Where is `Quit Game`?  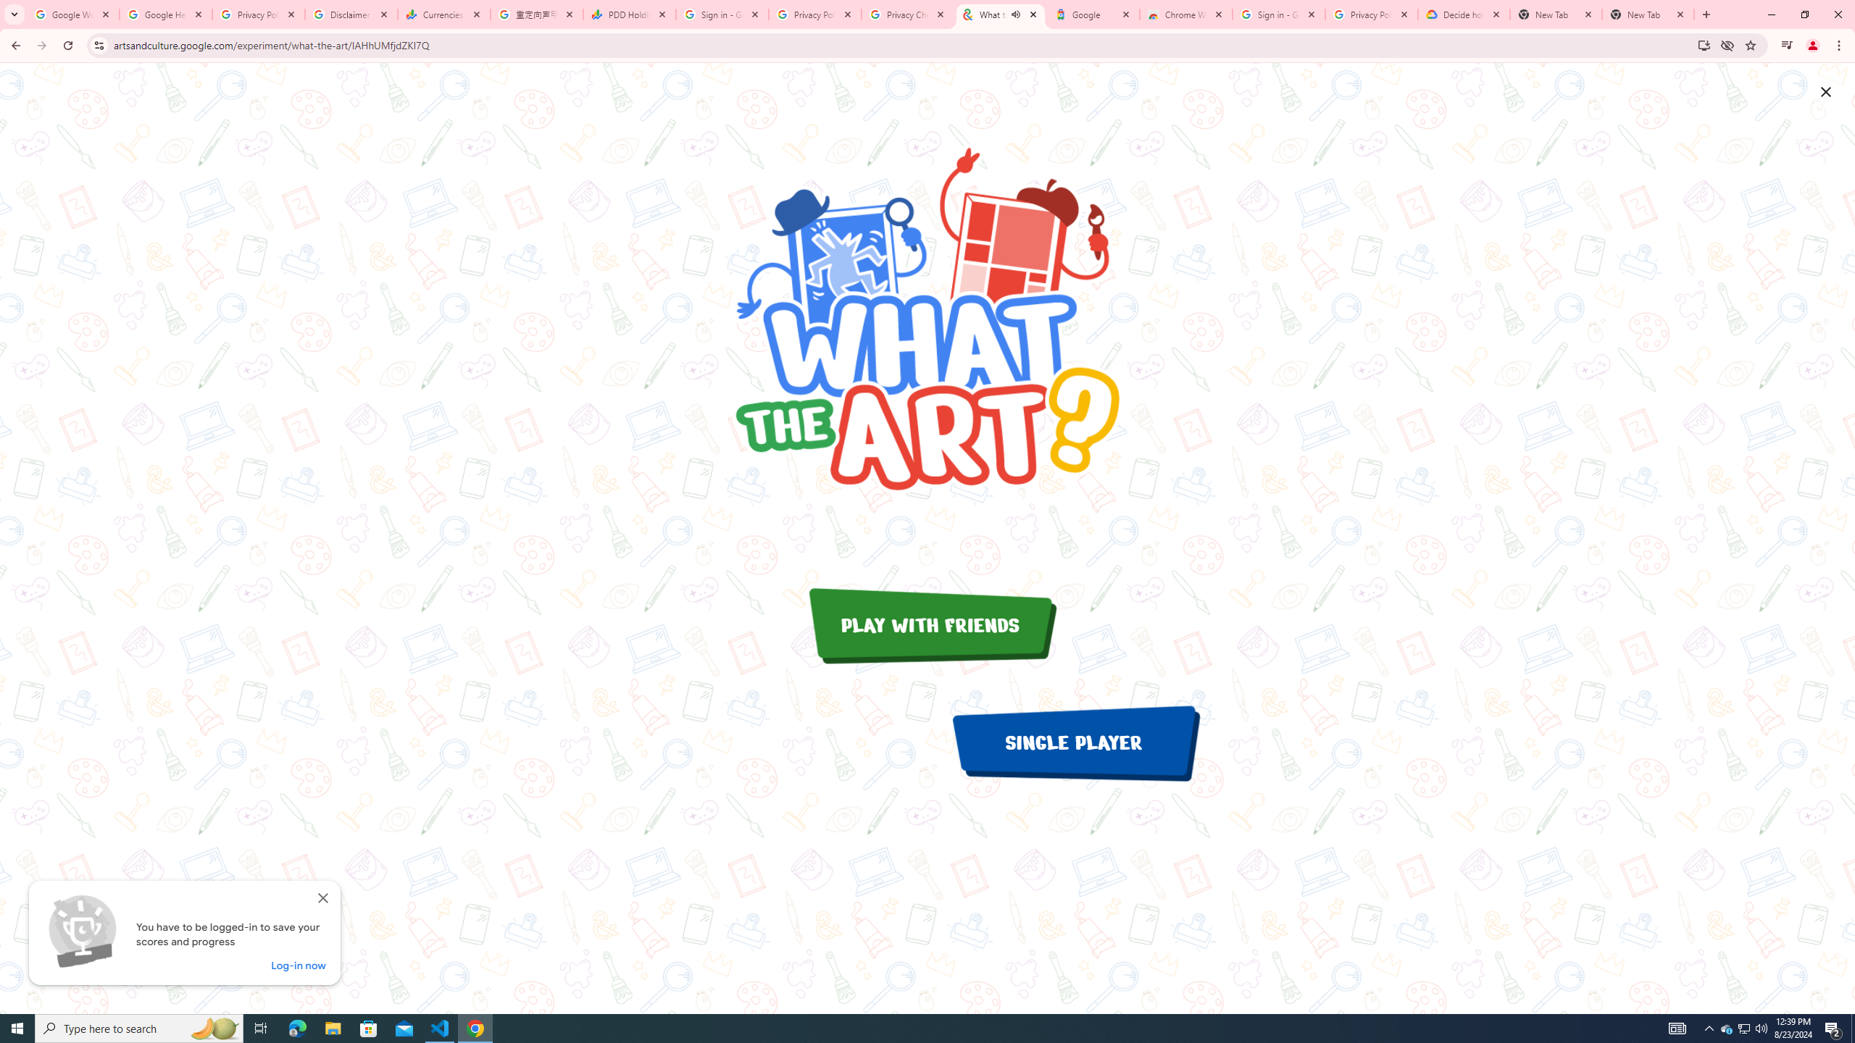
Quit Game is located at coordinates (1826, 92).